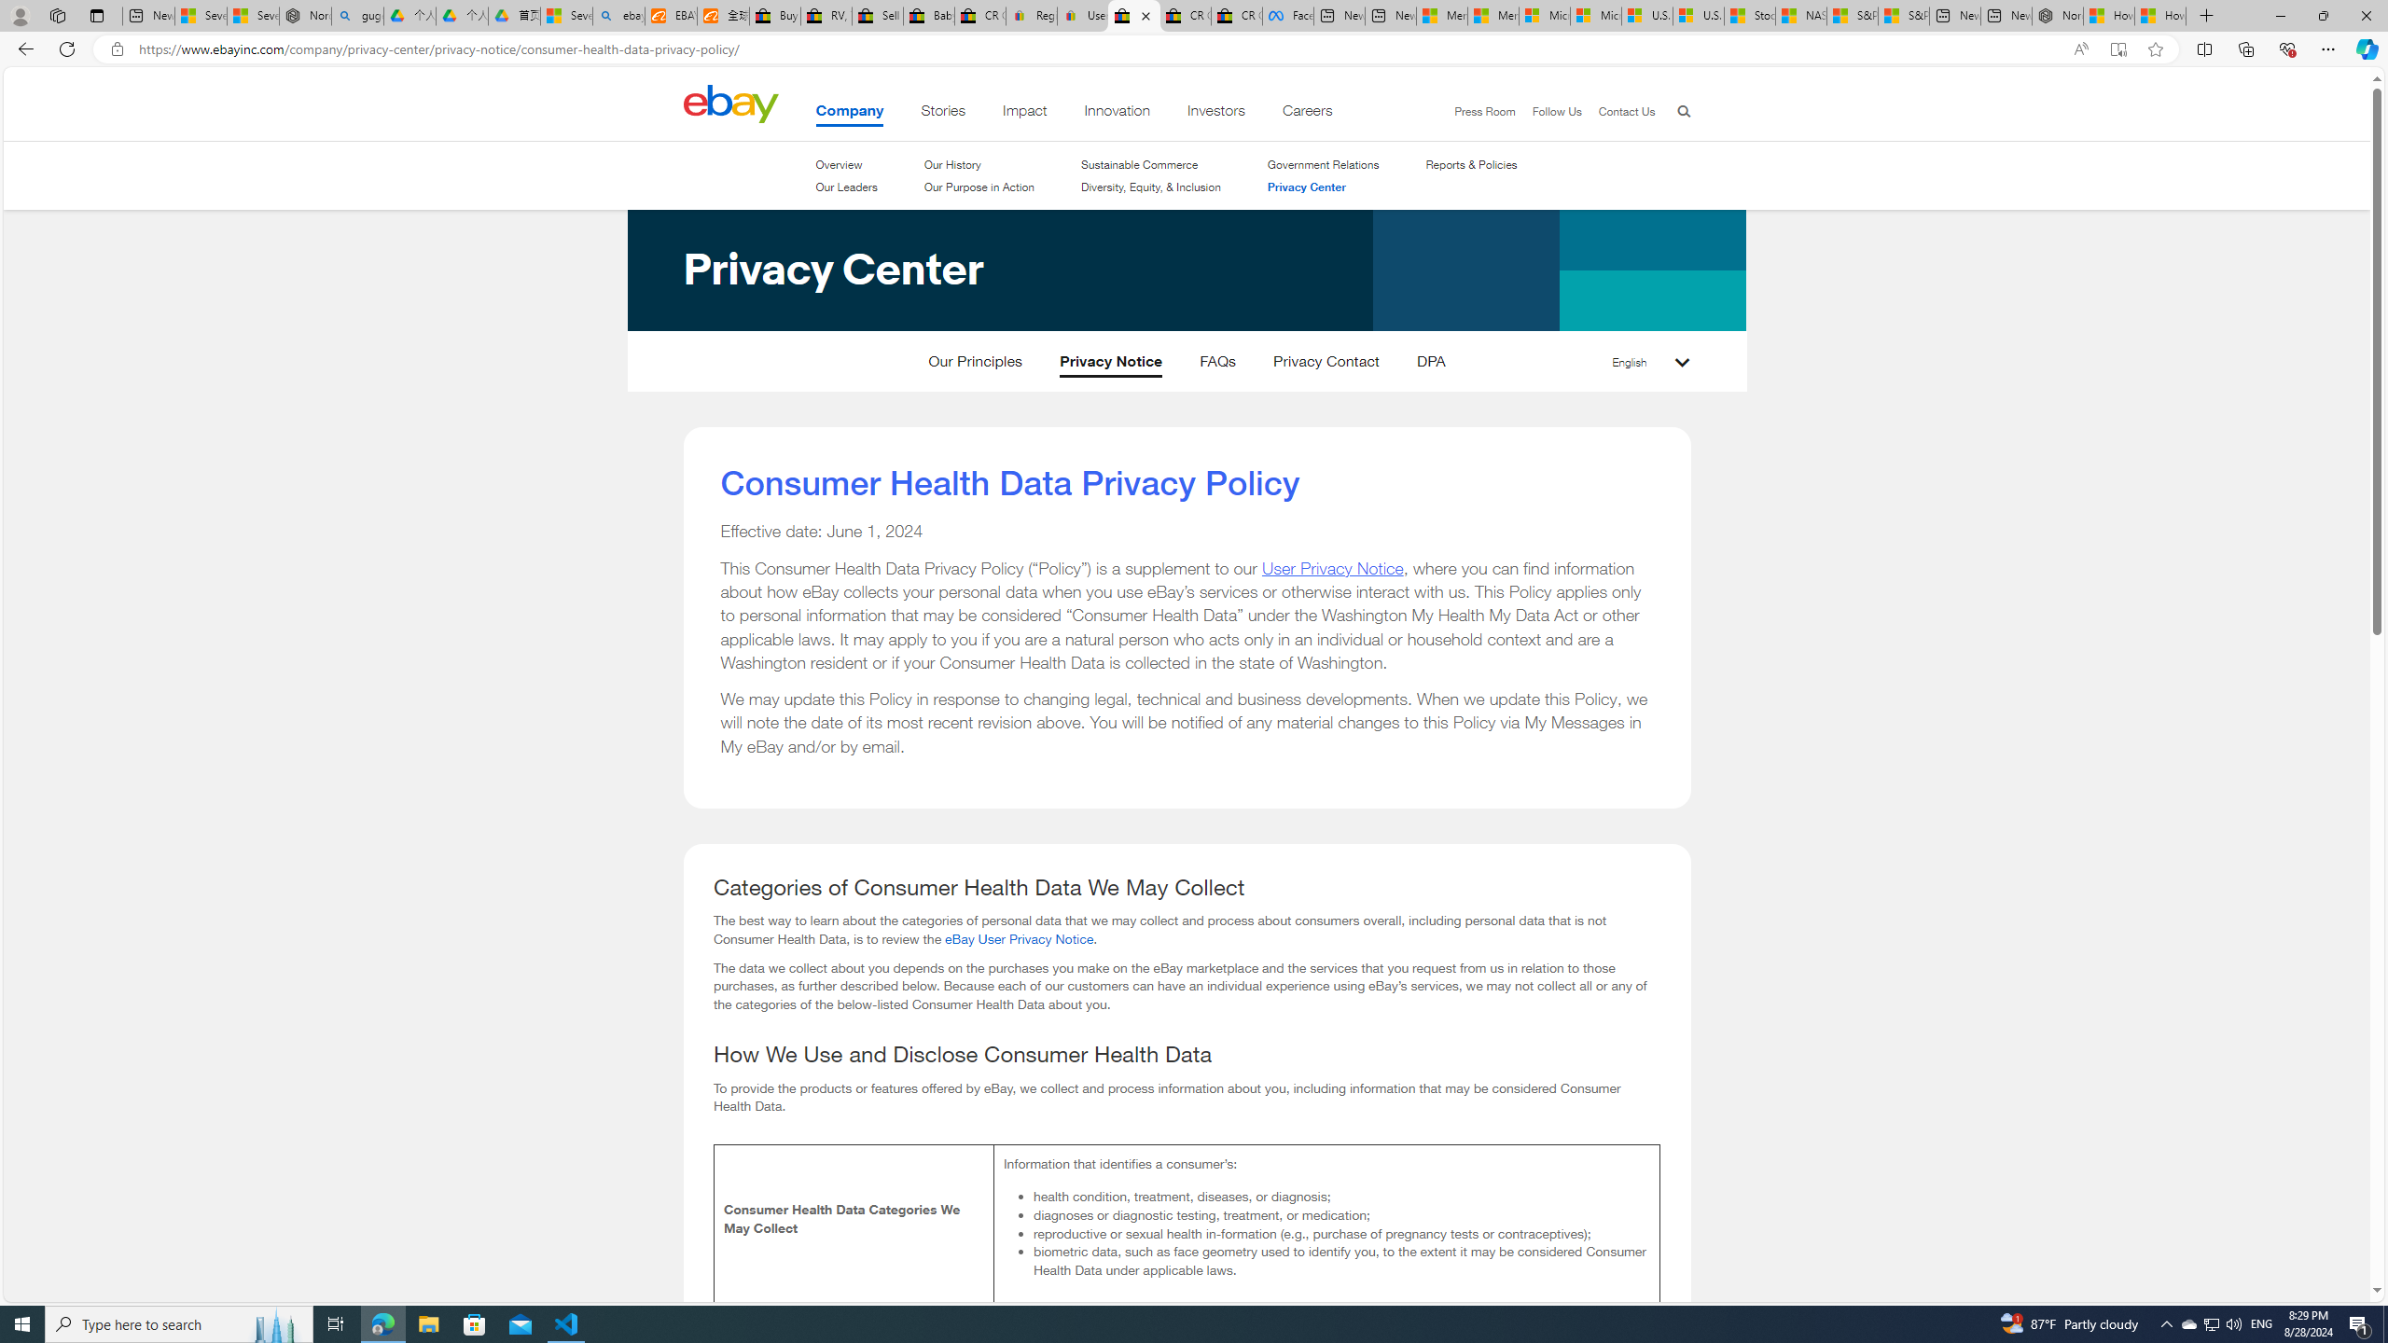  What do you see at coordinates (618, 16) in the screenshot?
I see `ebay - Search` at bounding box center [618, 16].